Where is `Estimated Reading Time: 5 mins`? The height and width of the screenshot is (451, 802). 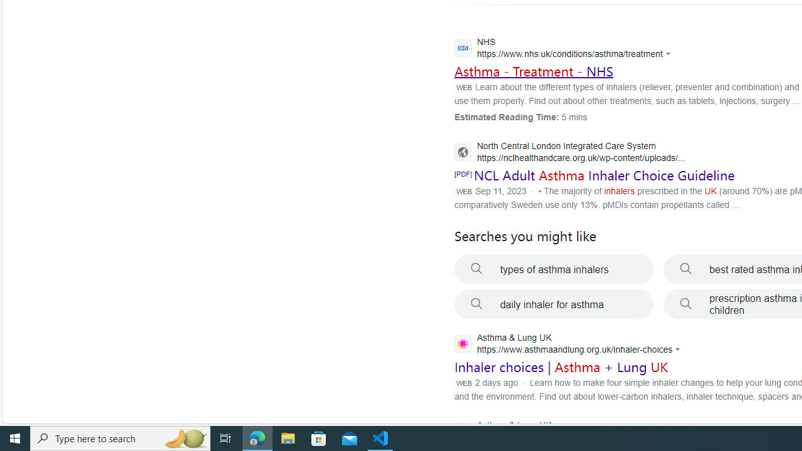 Estimated Reading Time: 5 mins is located at coordinates (521, 117).